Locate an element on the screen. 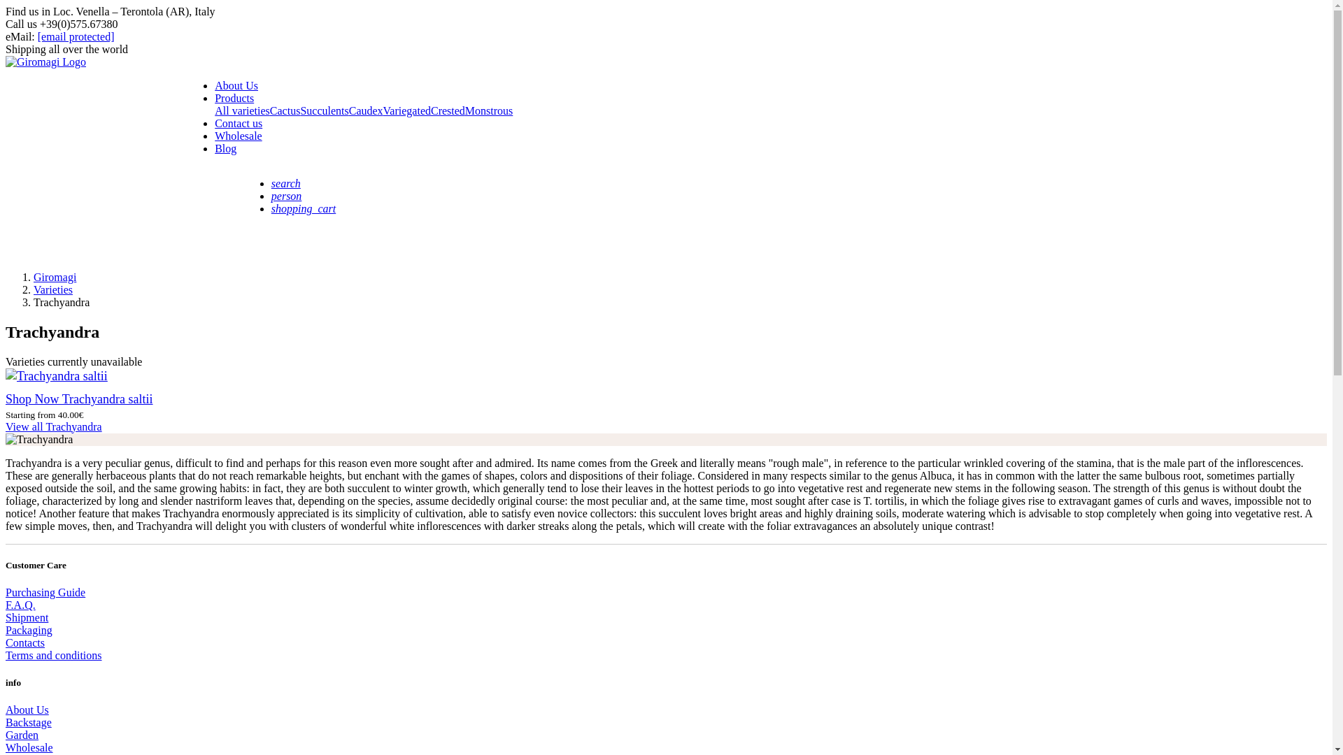 This screenshot has width=1343, height=755. All varieties is located at coordinates (242, 110).